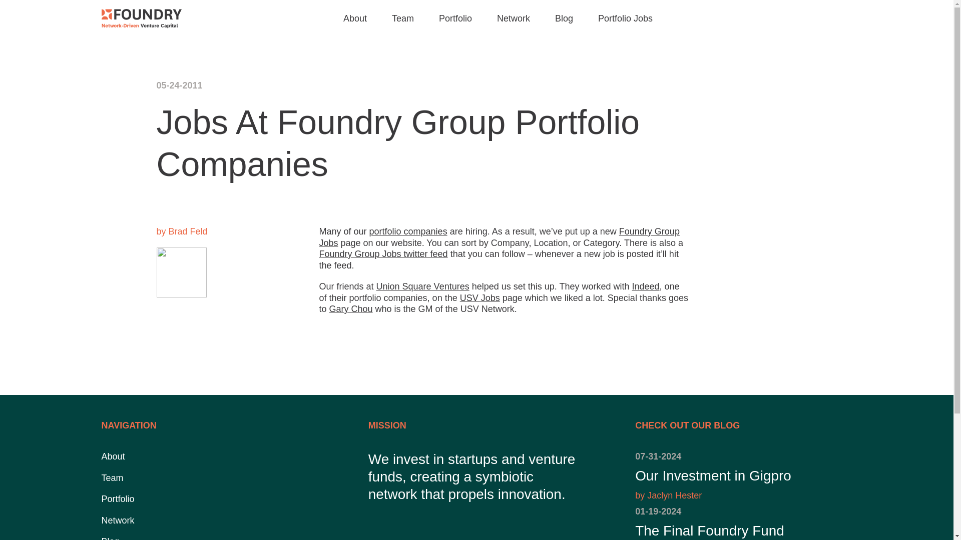 The image size is (961, 540). Describe the element at coordinates (423, 286) in the screenshot. I see `Portfolio` at that location.